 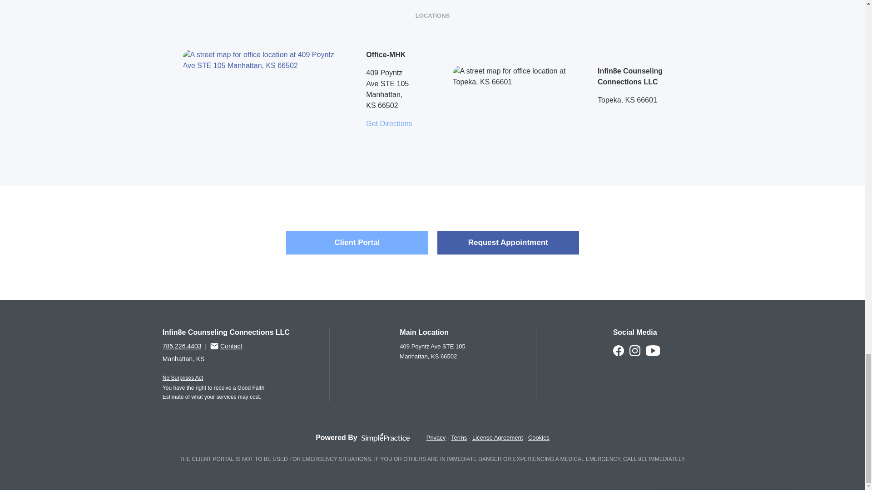 I want to click on Follow Us on YouTube, so click(x=653, y=354).